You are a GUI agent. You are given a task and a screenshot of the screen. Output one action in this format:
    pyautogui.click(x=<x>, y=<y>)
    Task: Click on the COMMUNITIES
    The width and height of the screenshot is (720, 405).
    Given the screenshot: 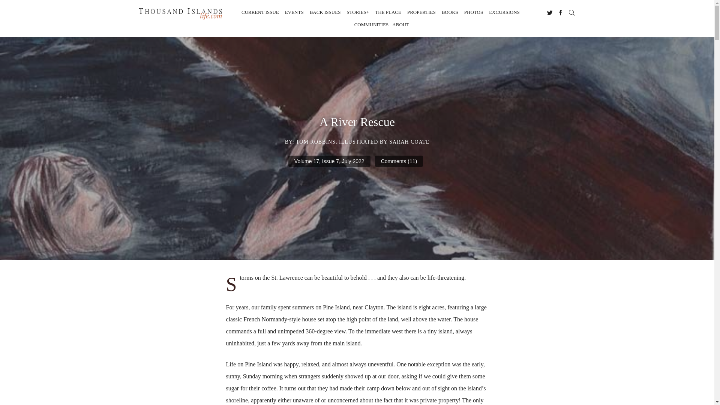 What is the action you would take?
    pyautogui.click(x=371, y=25)
    